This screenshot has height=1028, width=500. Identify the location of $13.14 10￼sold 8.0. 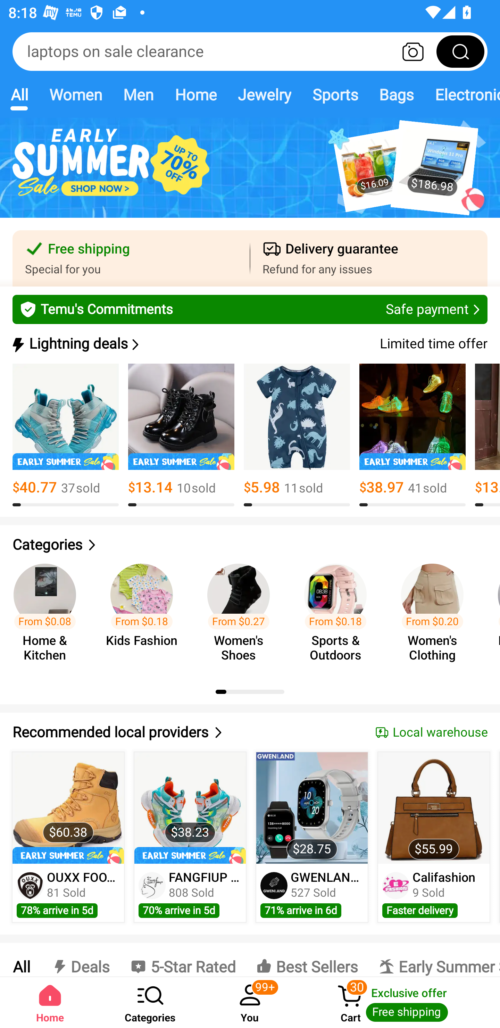
(181, 435).